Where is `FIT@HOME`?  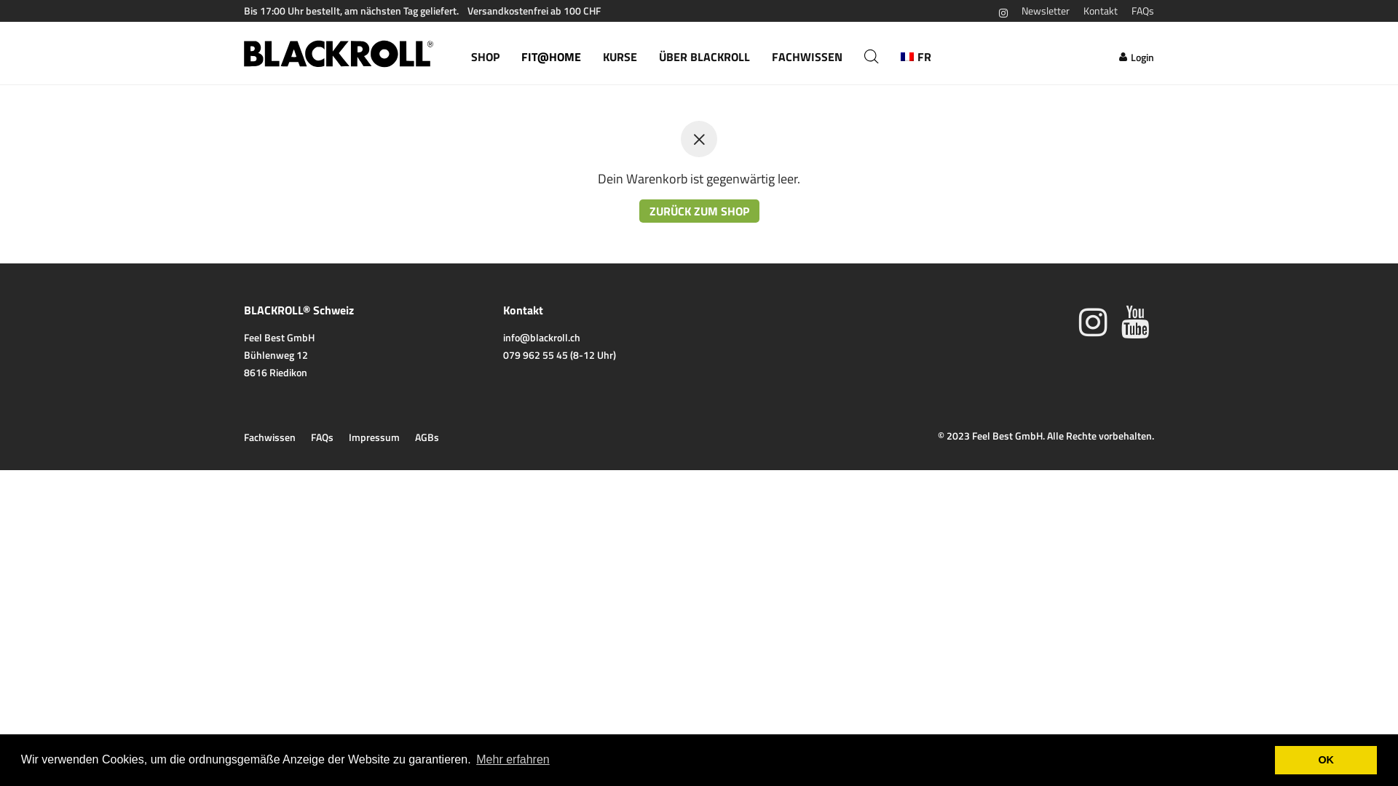
FIT@HOME is located at coordinates (551, 54).